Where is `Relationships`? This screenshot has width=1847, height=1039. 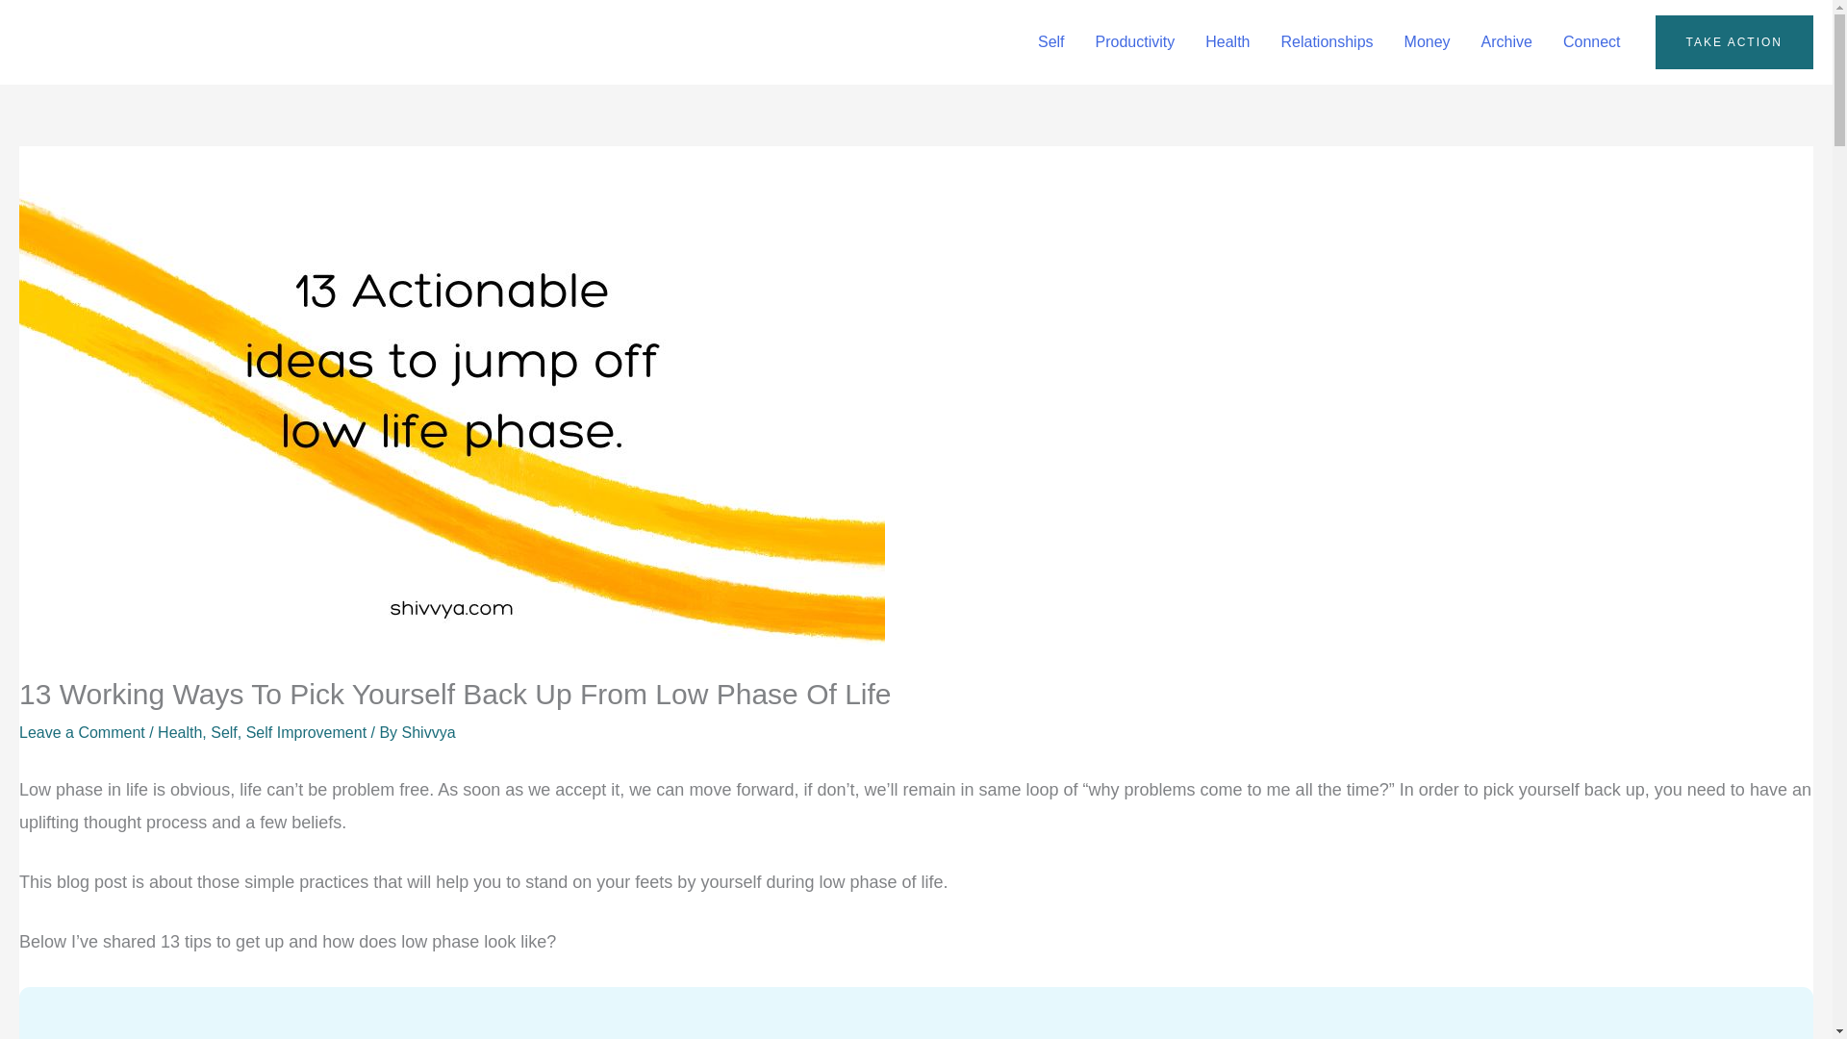
Relationships is located at coordinates (1327, 42).